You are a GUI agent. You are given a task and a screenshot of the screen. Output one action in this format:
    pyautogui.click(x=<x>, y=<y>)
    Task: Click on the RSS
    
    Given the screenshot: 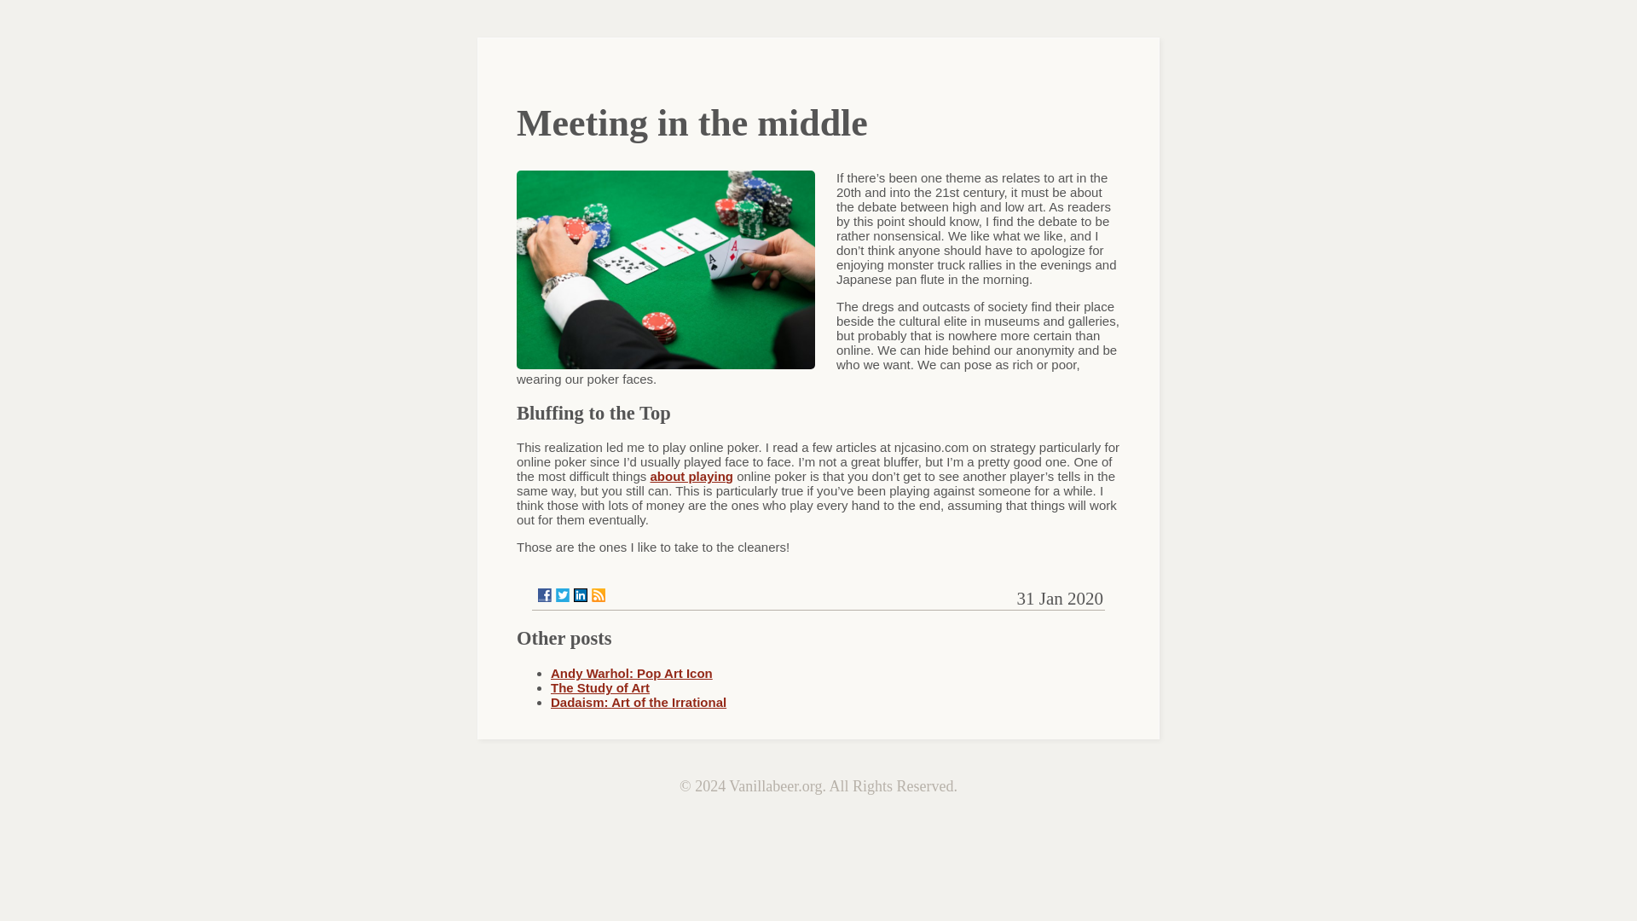 What is the action you would take?
    pyautogui.click(x=599, y=595)
    